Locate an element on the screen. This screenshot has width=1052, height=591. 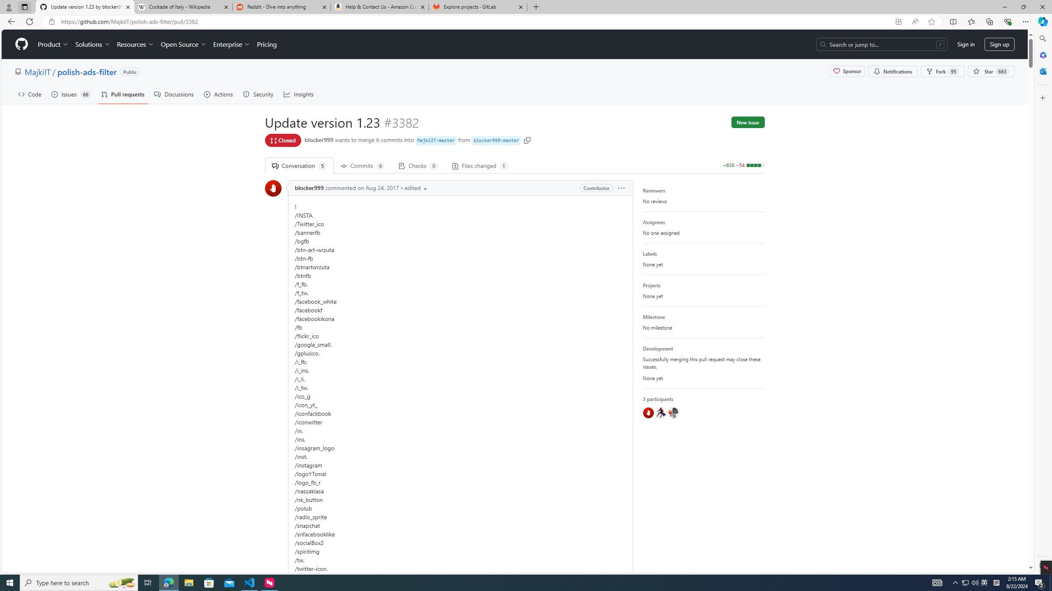
New issue is located at coordinates (748, 122).